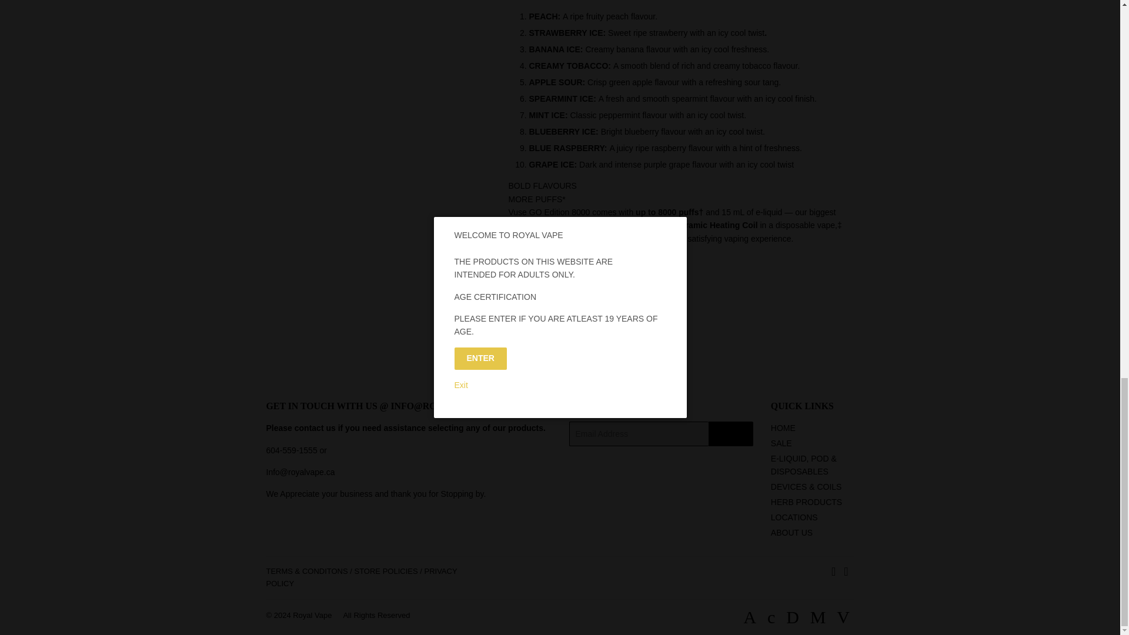 Image resolution: width=1129 pixels, height=635 pixels. What do you see at coordinates (623, 316) in the screenshot?
I see `Pin on Pinterest` at bounding box center [623, 316].